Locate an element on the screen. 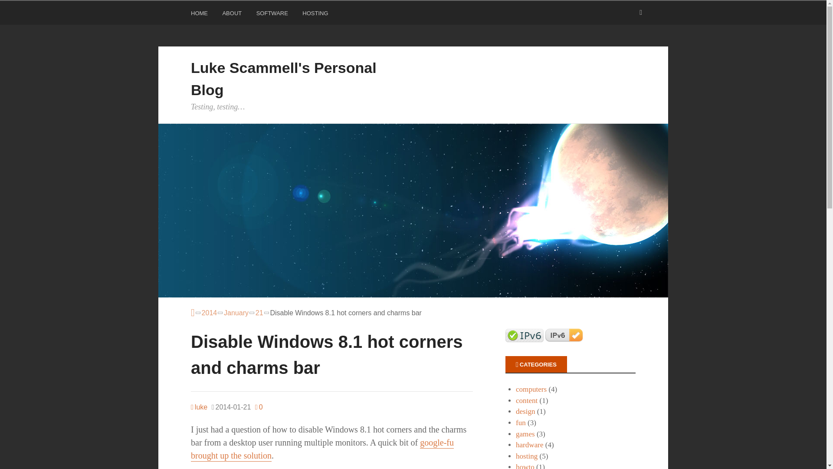 The width and height of the screenshot is (833, 469). content is located at coordinates (526, 400).